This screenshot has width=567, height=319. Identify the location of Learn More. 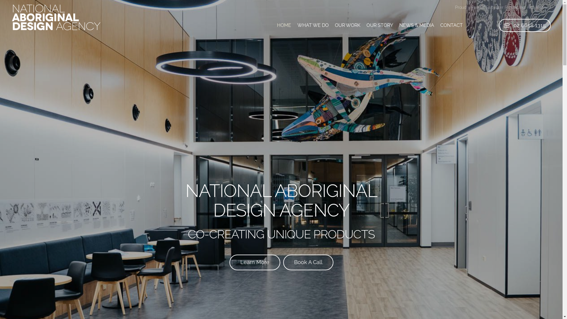
(255, 262).